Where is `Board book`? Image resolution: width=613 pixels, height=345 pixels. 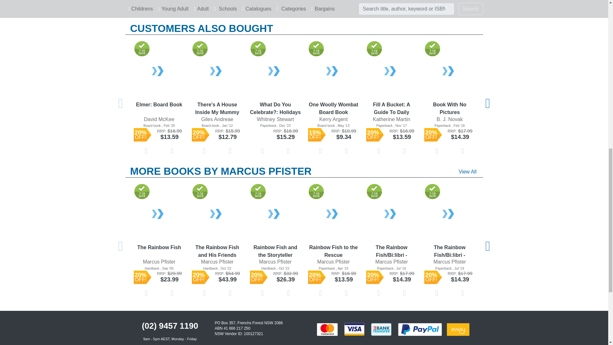
Board book is located at coordinates (217, 125).